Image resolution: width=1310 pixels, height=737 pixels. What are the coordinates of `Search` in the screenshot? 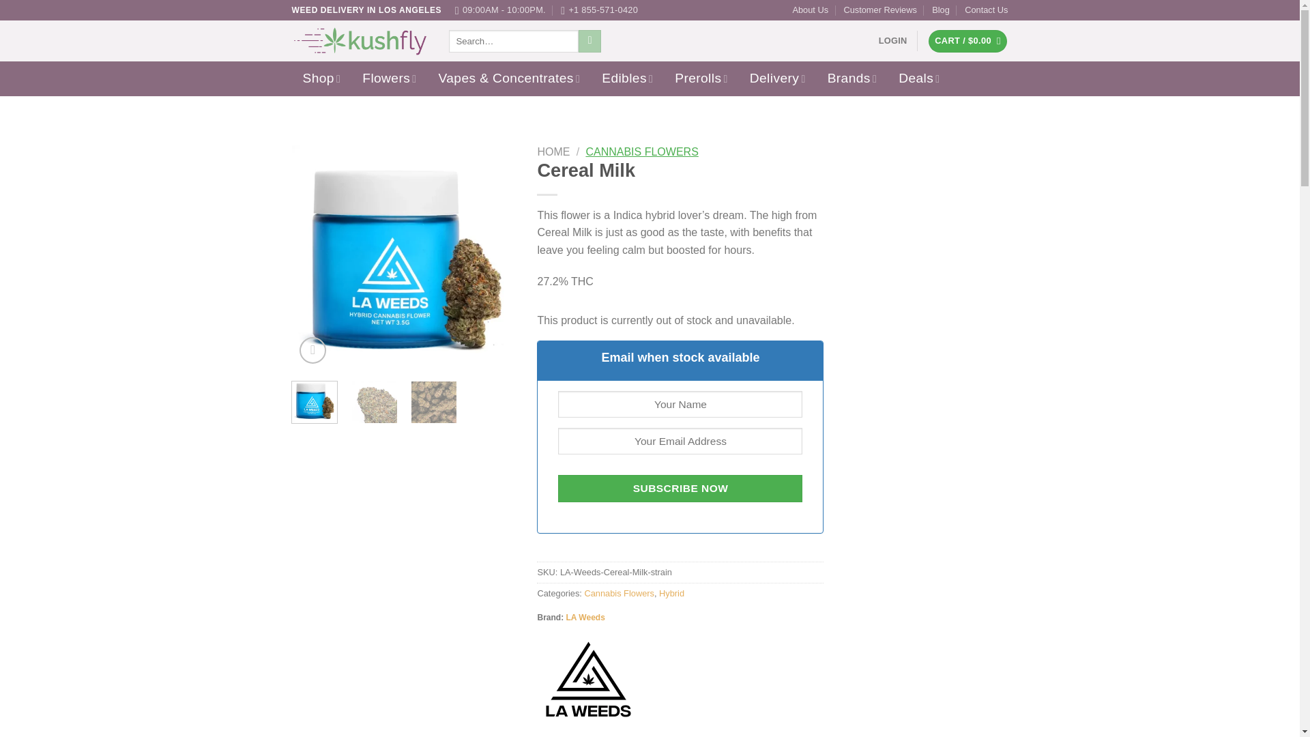 It's located at (589, 41).